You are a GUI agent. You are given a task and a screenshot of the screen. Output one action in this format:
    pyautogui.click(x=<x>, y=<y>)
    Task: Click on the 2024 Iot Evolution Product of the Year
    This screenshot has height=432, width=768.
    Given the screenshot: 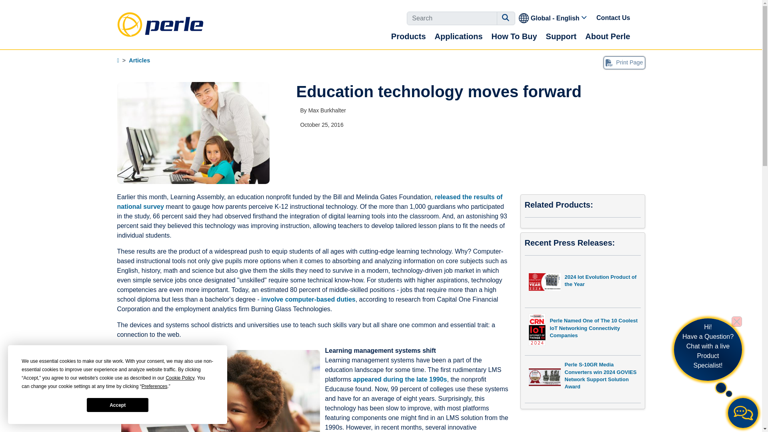 What is the action you would take?
    pyautogui.click(x=582, y=284)
    